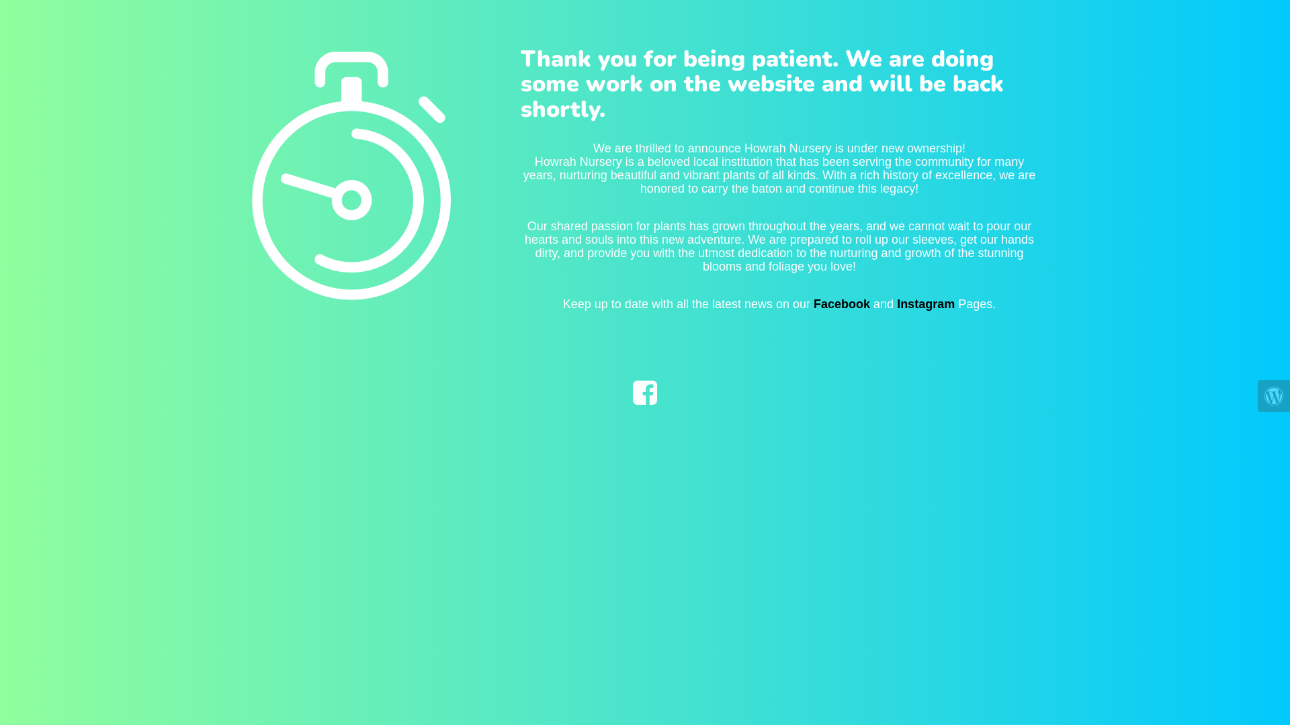  What do you see at coordinates (926, 304) in the screenshot?
I see `Instagram` at bounding box center [926, 304].